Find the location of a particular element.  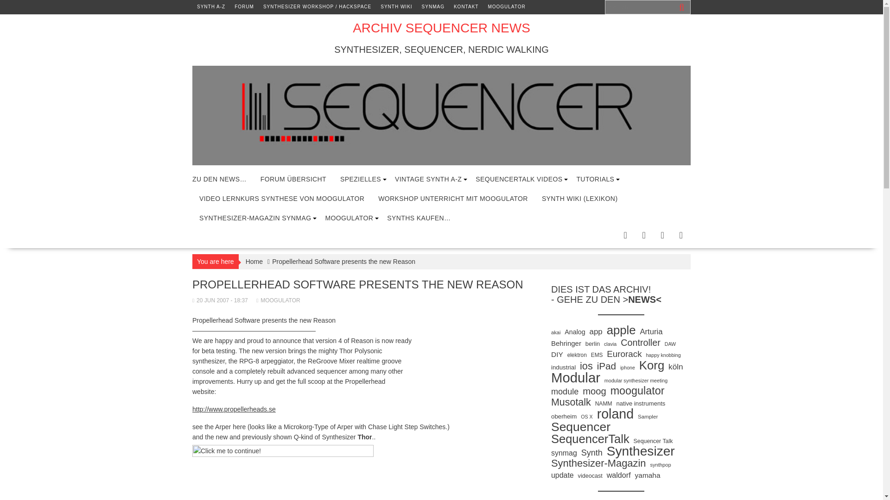

Forum is located at coordinates (244, 6).